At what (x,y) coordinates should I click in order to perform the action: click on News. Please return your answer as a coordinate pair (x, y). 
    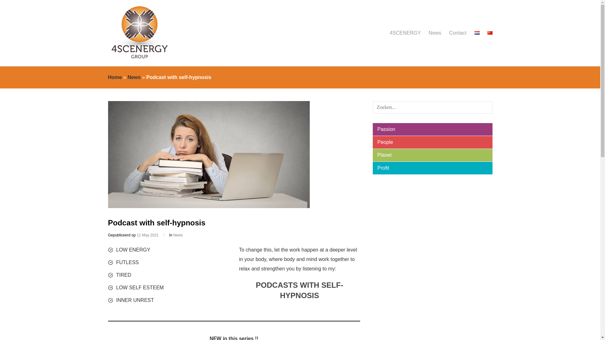
    Looking at the image, I should click on (435, 33).